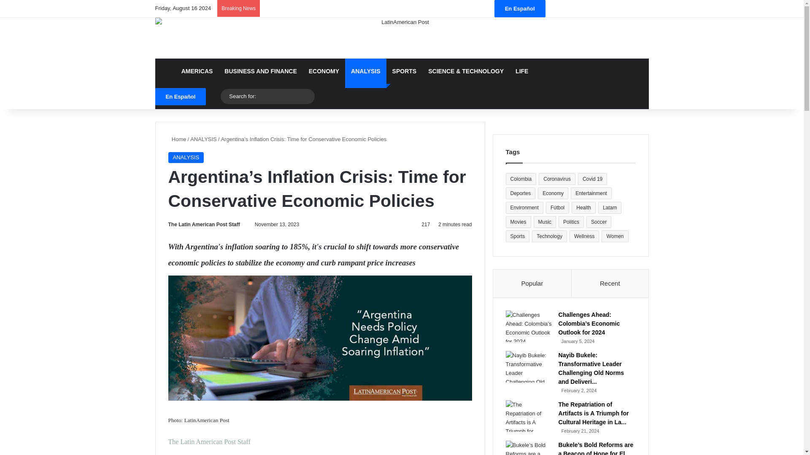 Image resolution: width=810 pixels, height=455 pixels. Describe the element at coordinates (203, 139) in the screenshot. I see `ANALYSIS` at that location.